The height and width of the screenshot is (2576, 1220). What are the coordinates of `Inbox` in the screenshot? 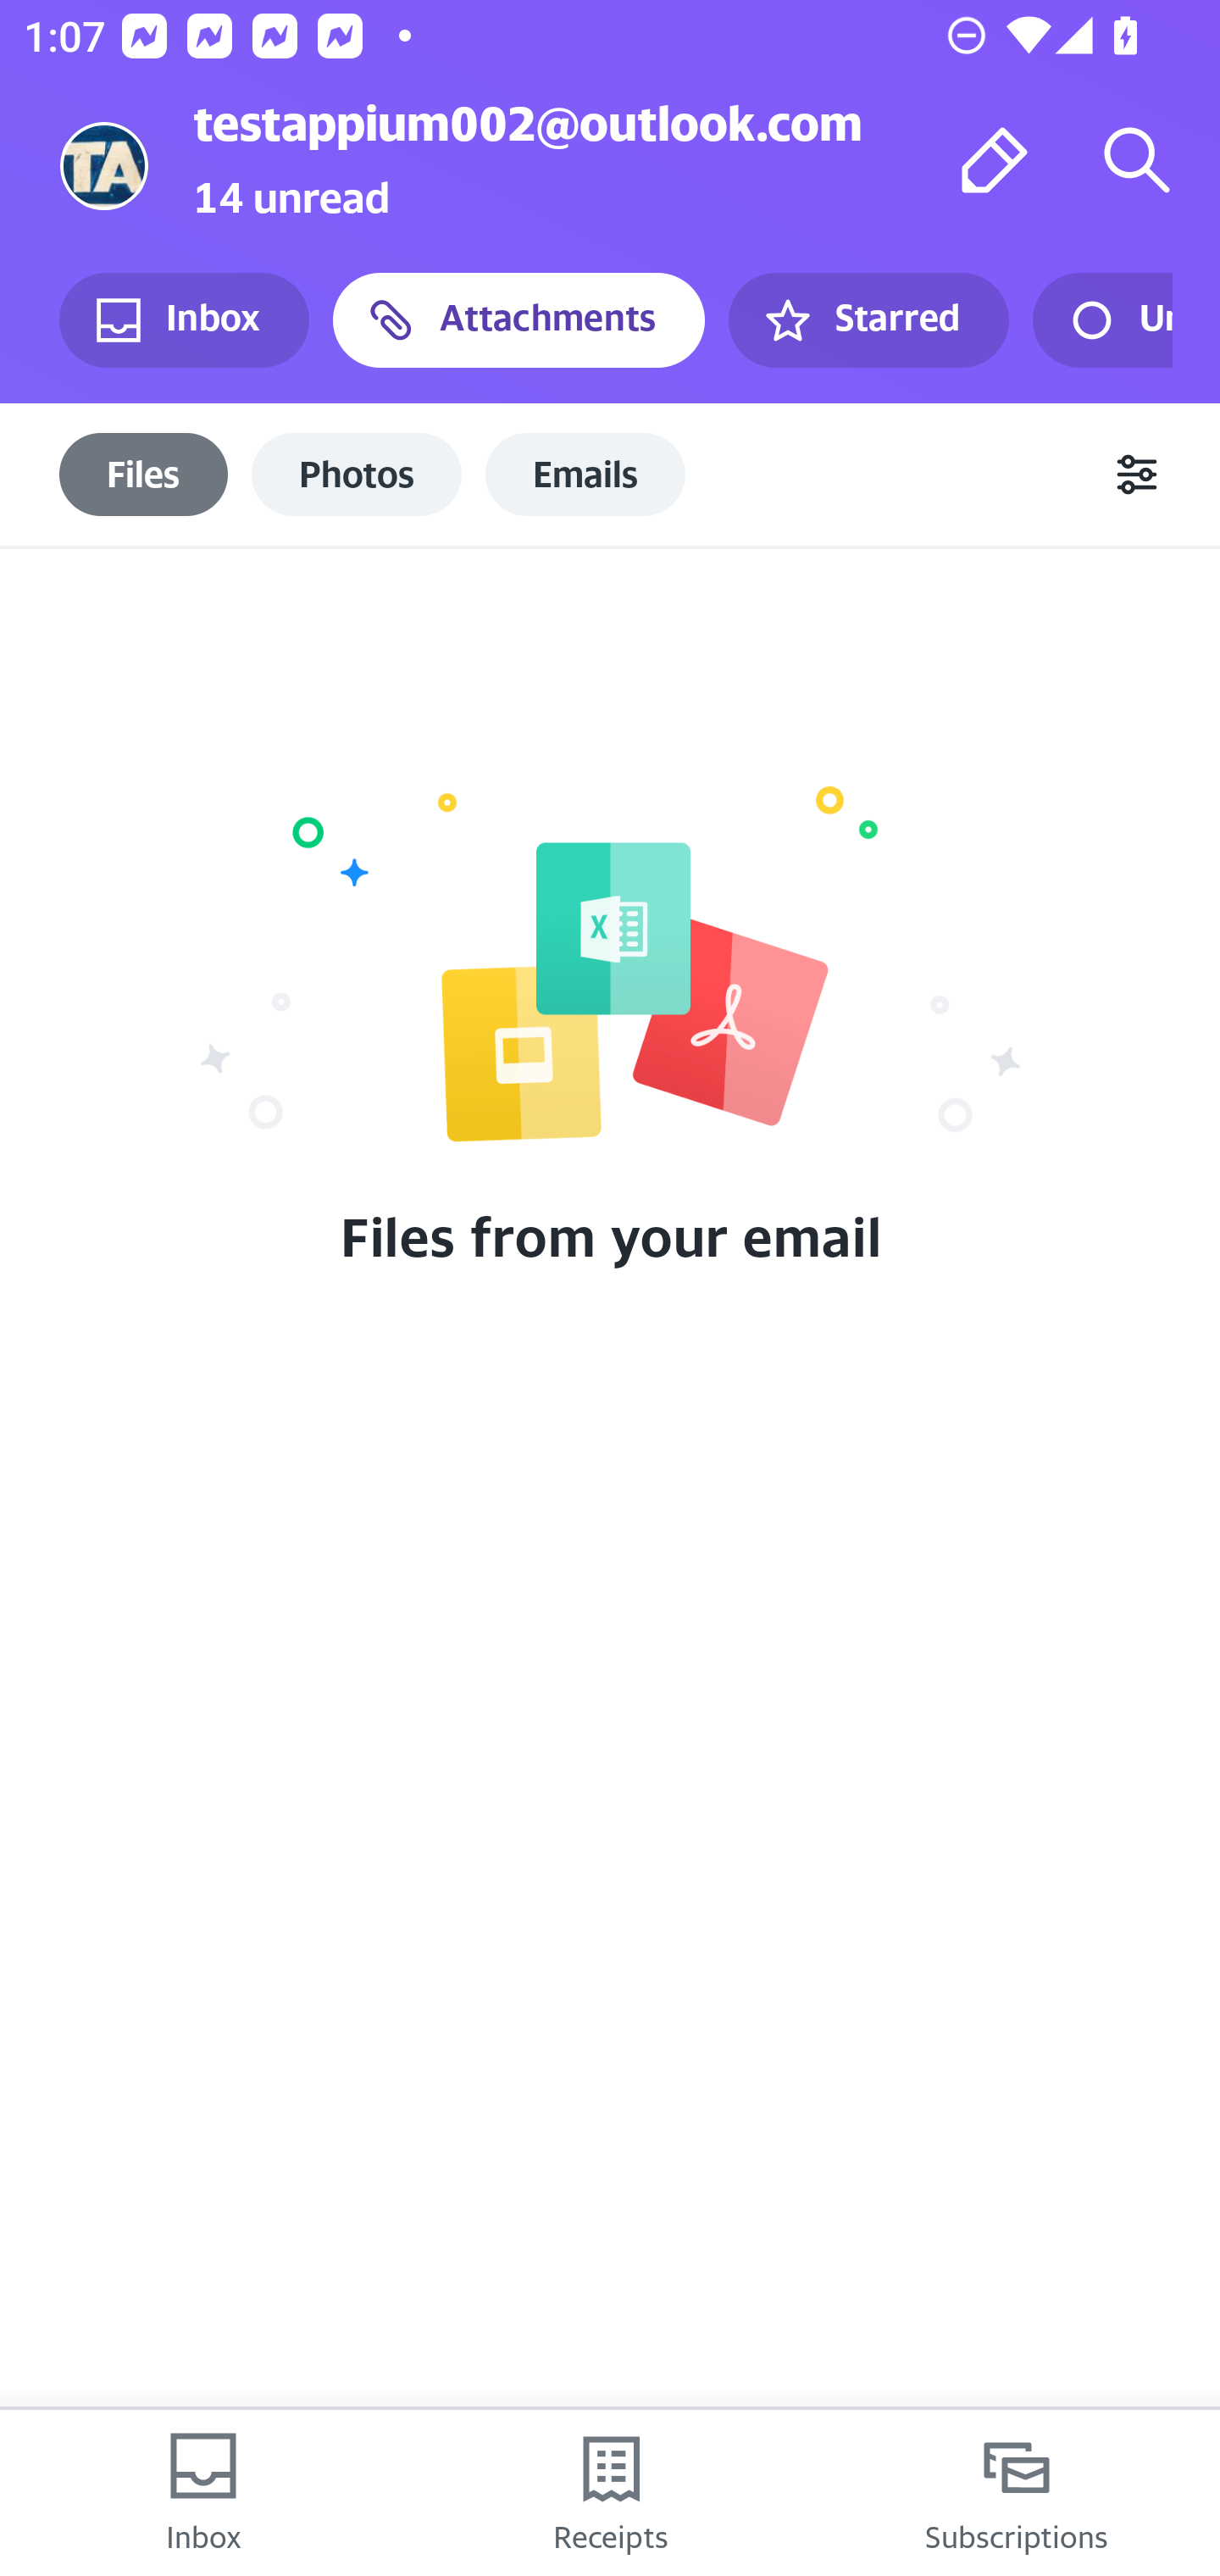 It's located at (184, 320).